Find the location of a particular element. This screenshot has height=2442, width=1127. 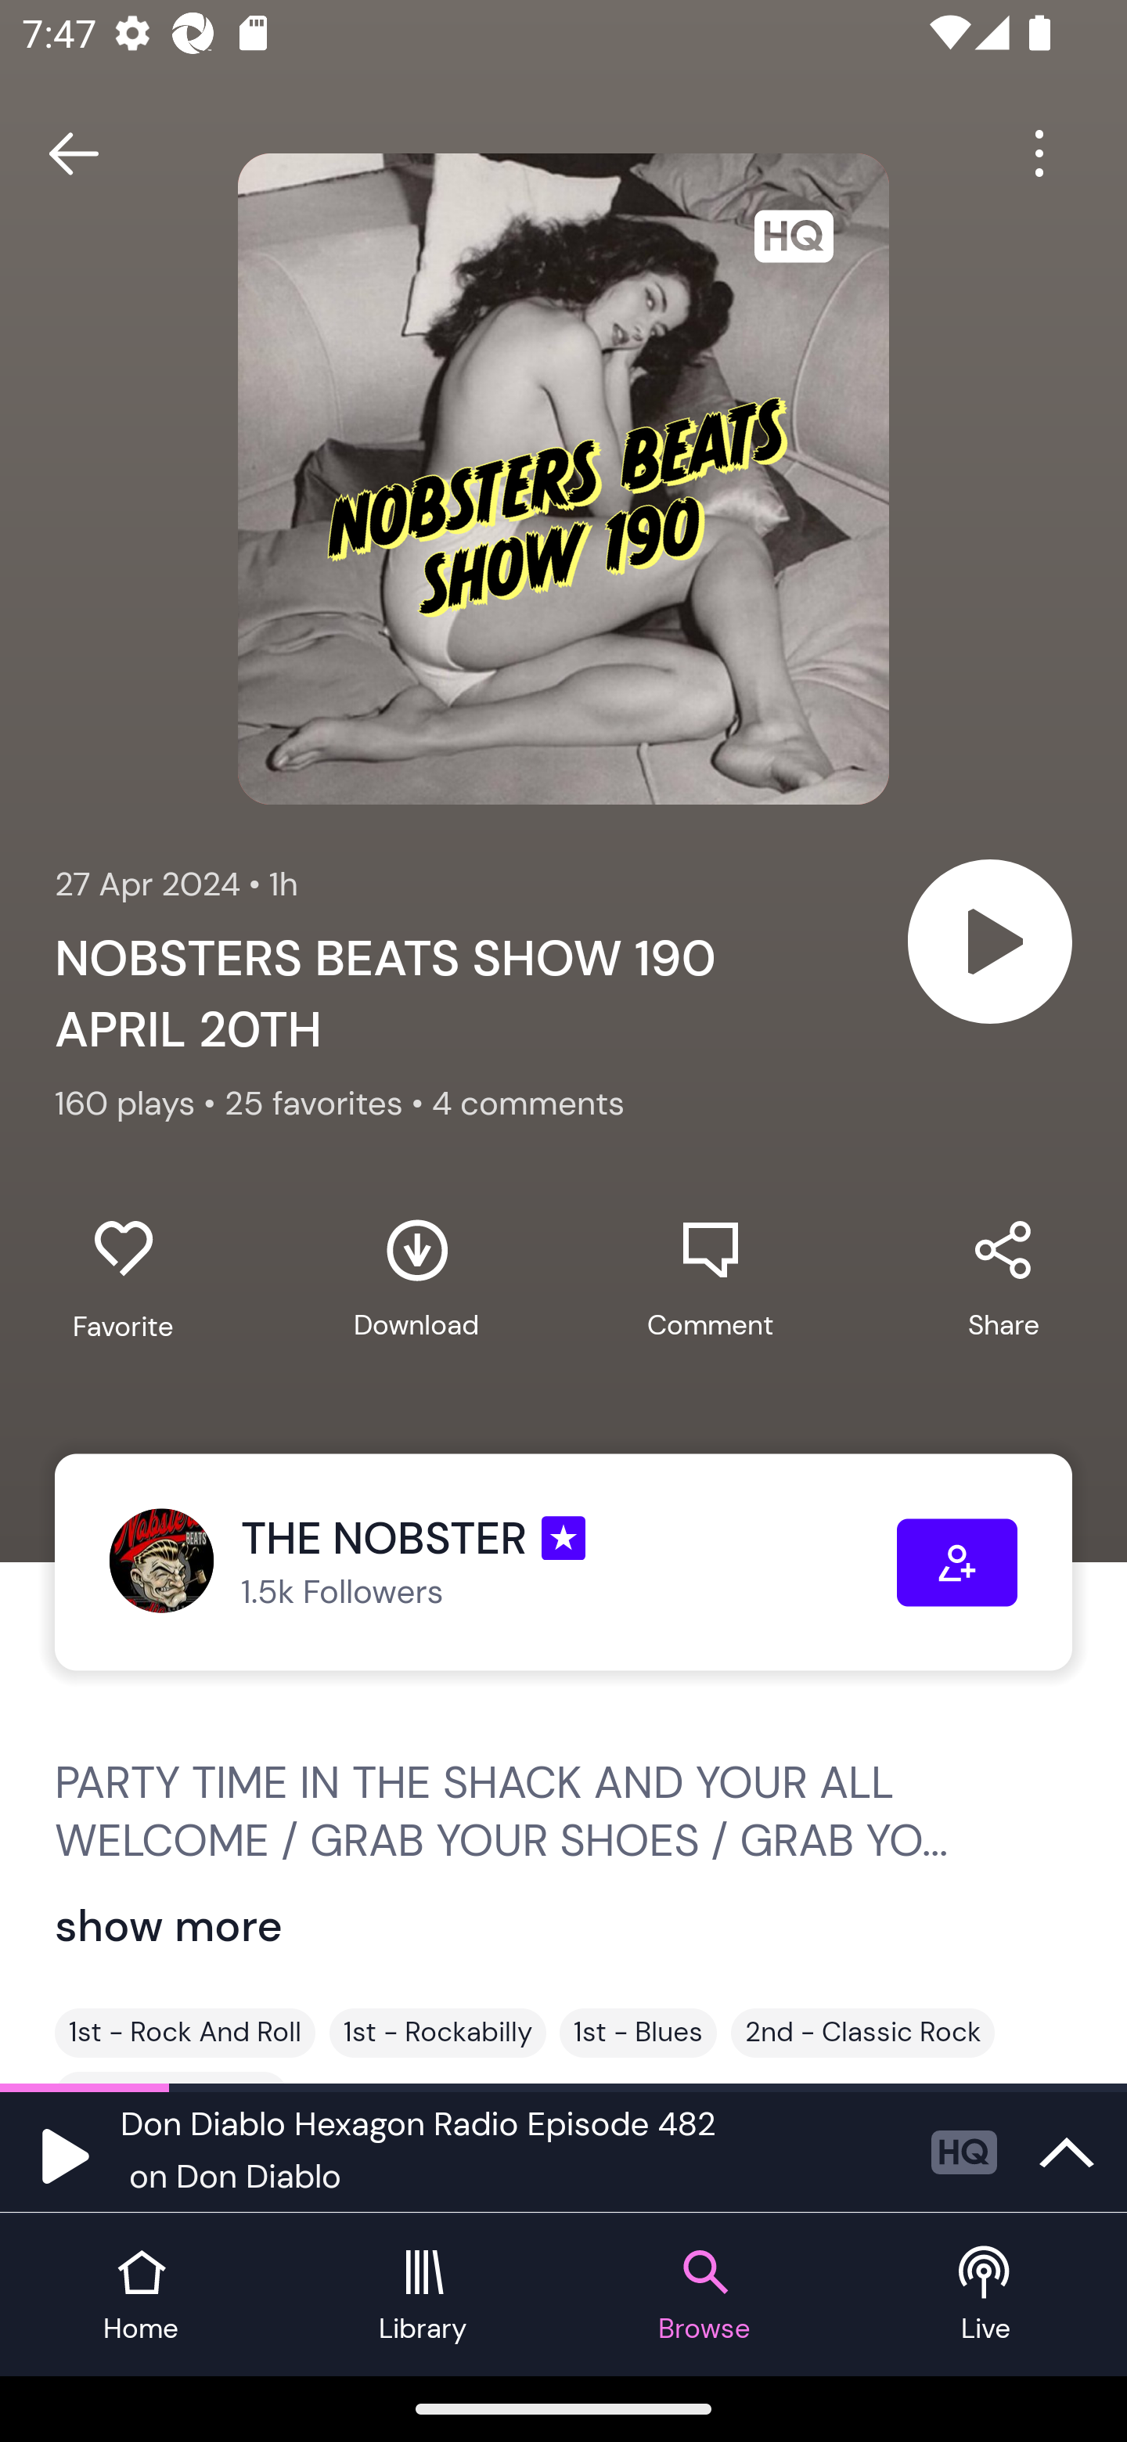

Library tab Library is located at coordinates (423, 2295).